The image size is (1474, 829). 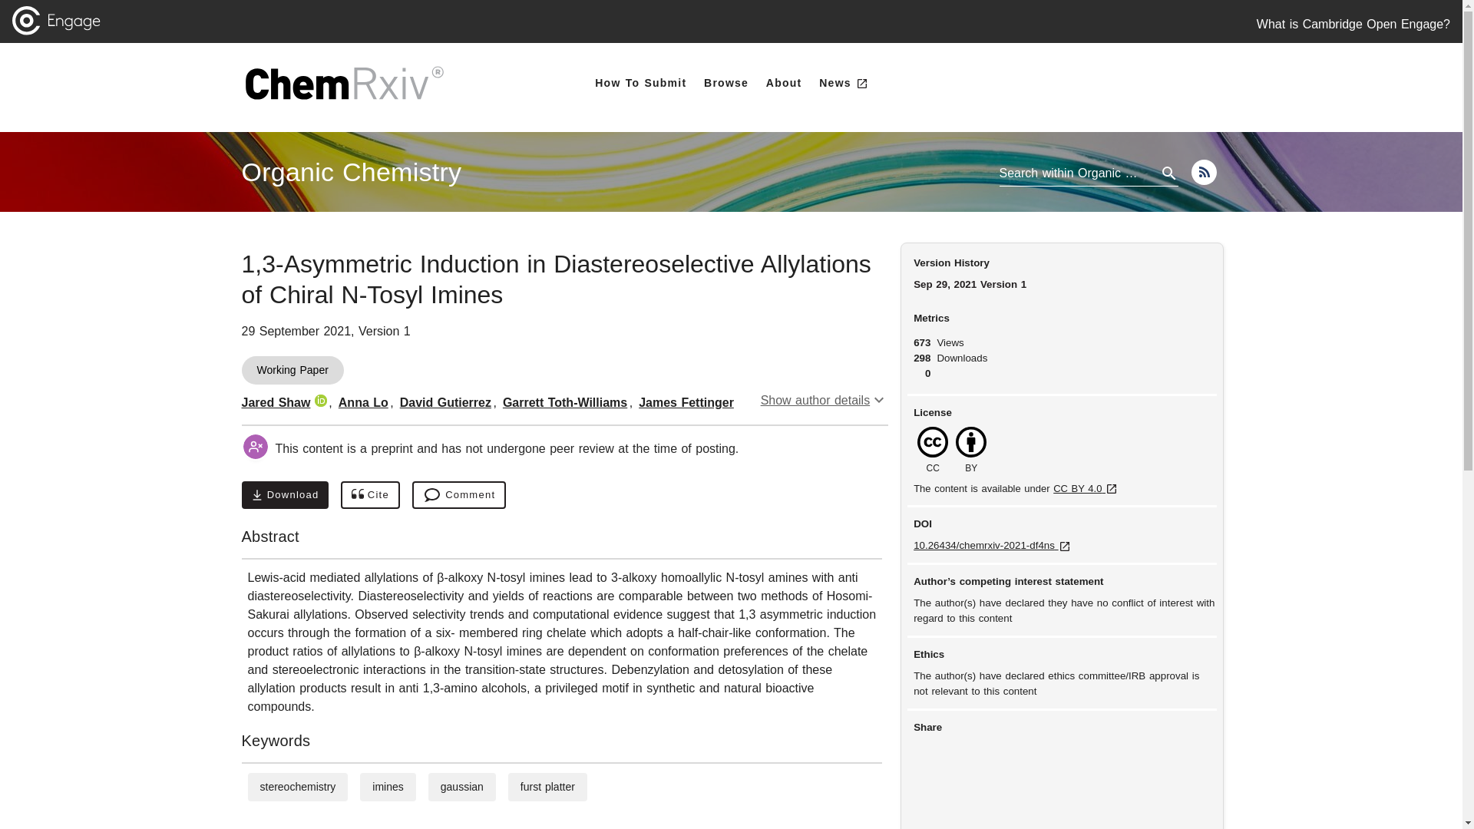 What do you see at coordinates (825, 401) in the screenshot?
I see `Show author details` at bounding box center [825, 401].